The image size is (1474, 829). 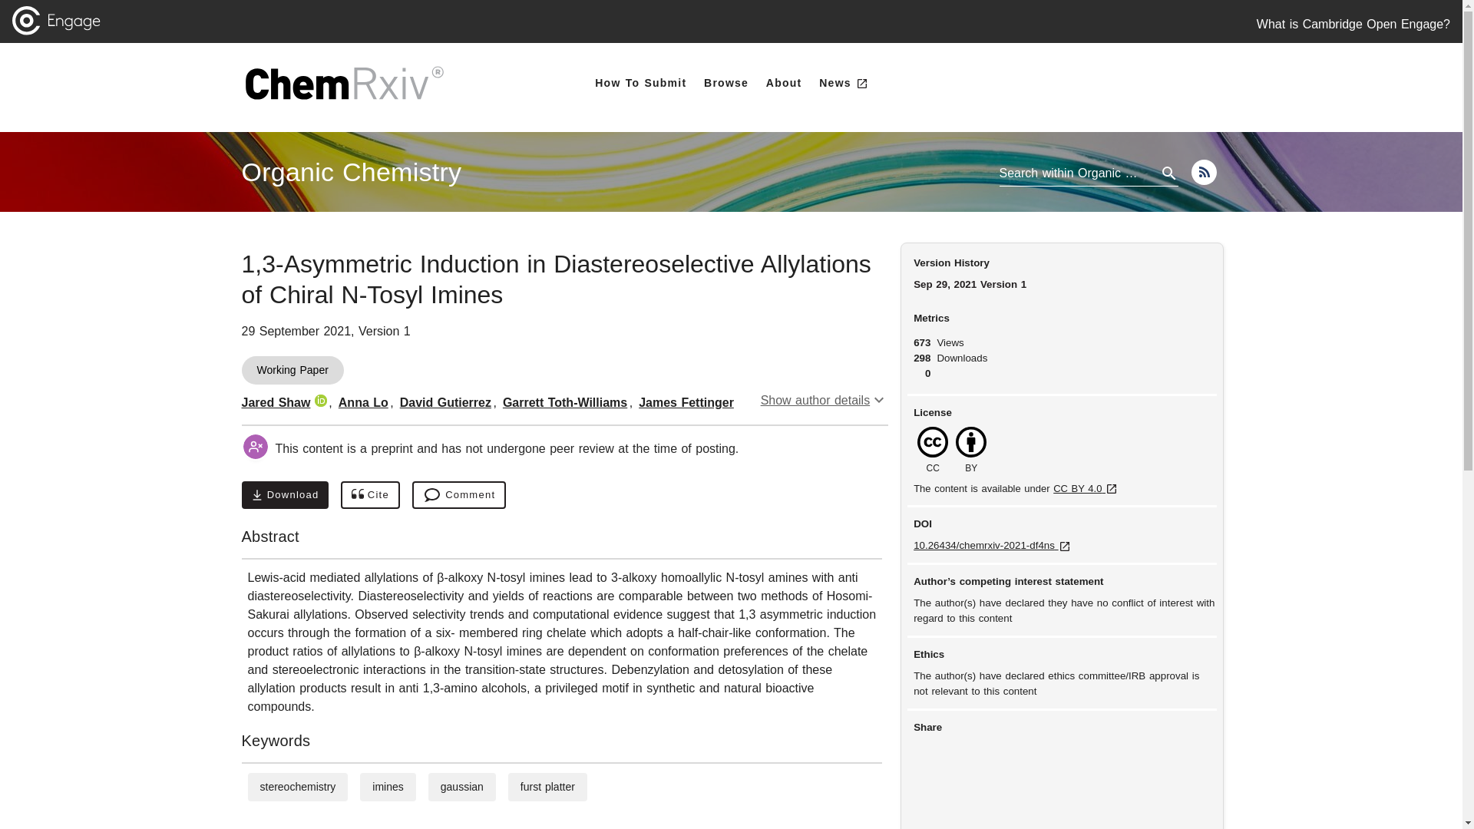 What do you see at coordinates (825, 401) in the screenshot?
I see `Show author details` at bounding box center [825, 401].